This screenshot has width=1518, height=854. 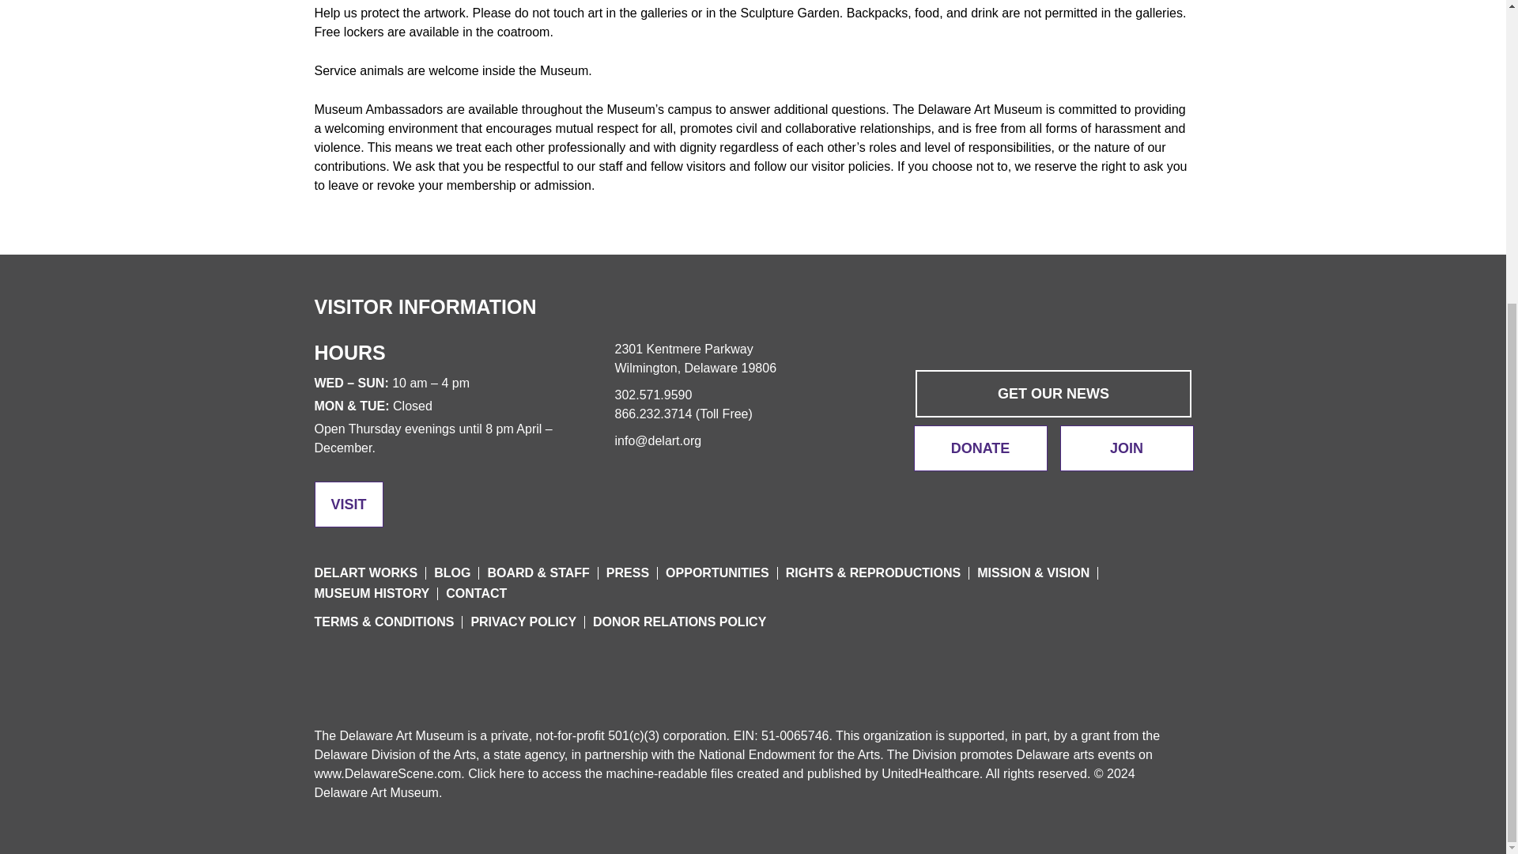 I want to click on MUSEUM HISTORY, so click(x=372, y=593).